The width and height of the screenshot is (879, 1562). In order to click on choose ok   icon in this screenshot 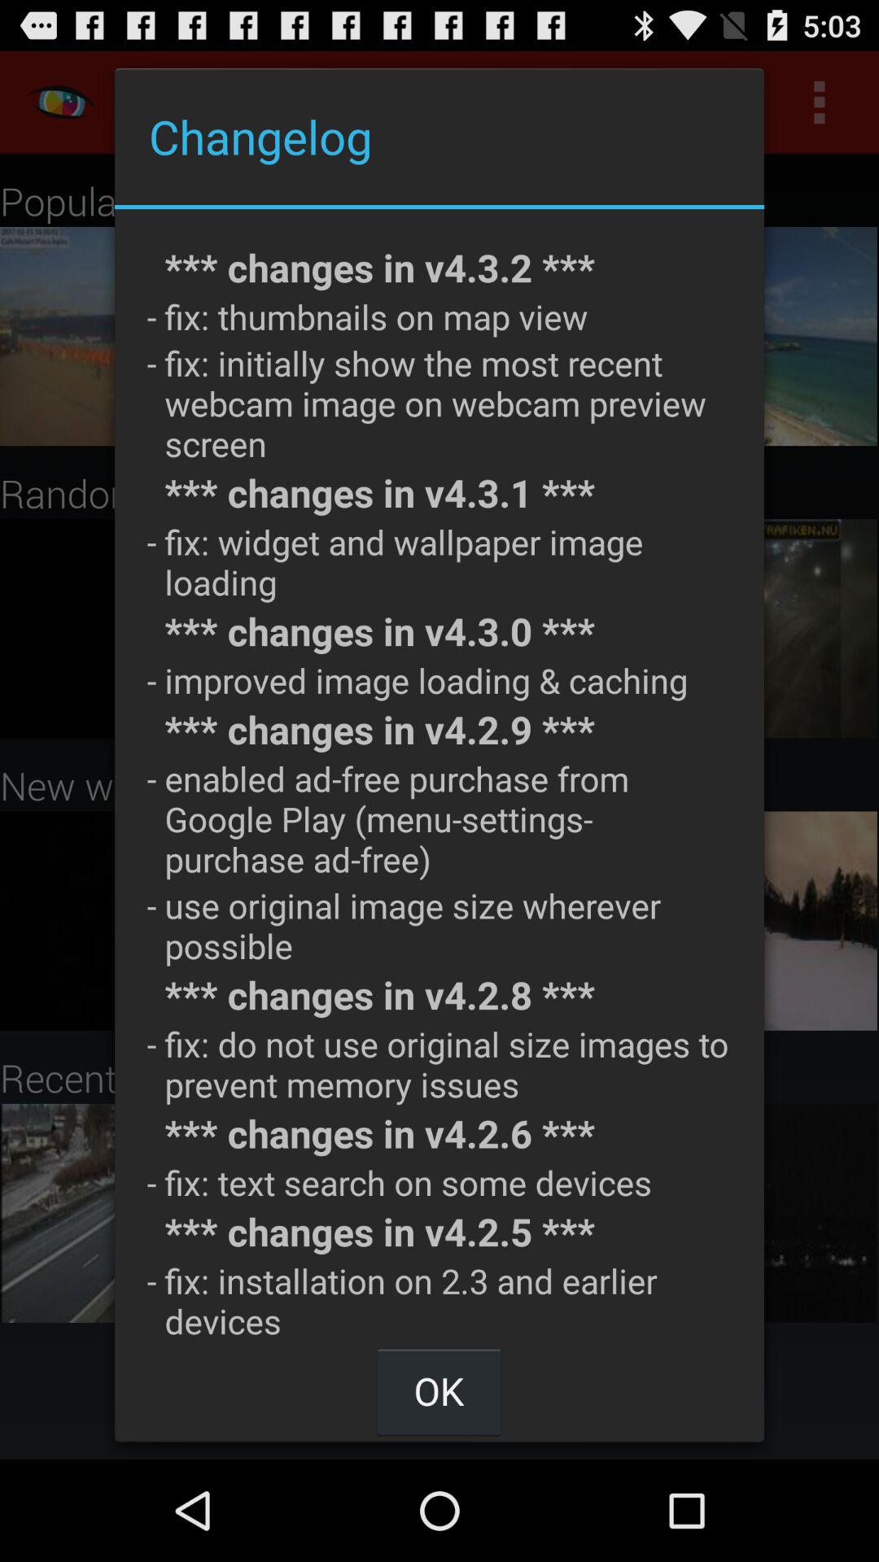, I will do `click(439, 1391)`.